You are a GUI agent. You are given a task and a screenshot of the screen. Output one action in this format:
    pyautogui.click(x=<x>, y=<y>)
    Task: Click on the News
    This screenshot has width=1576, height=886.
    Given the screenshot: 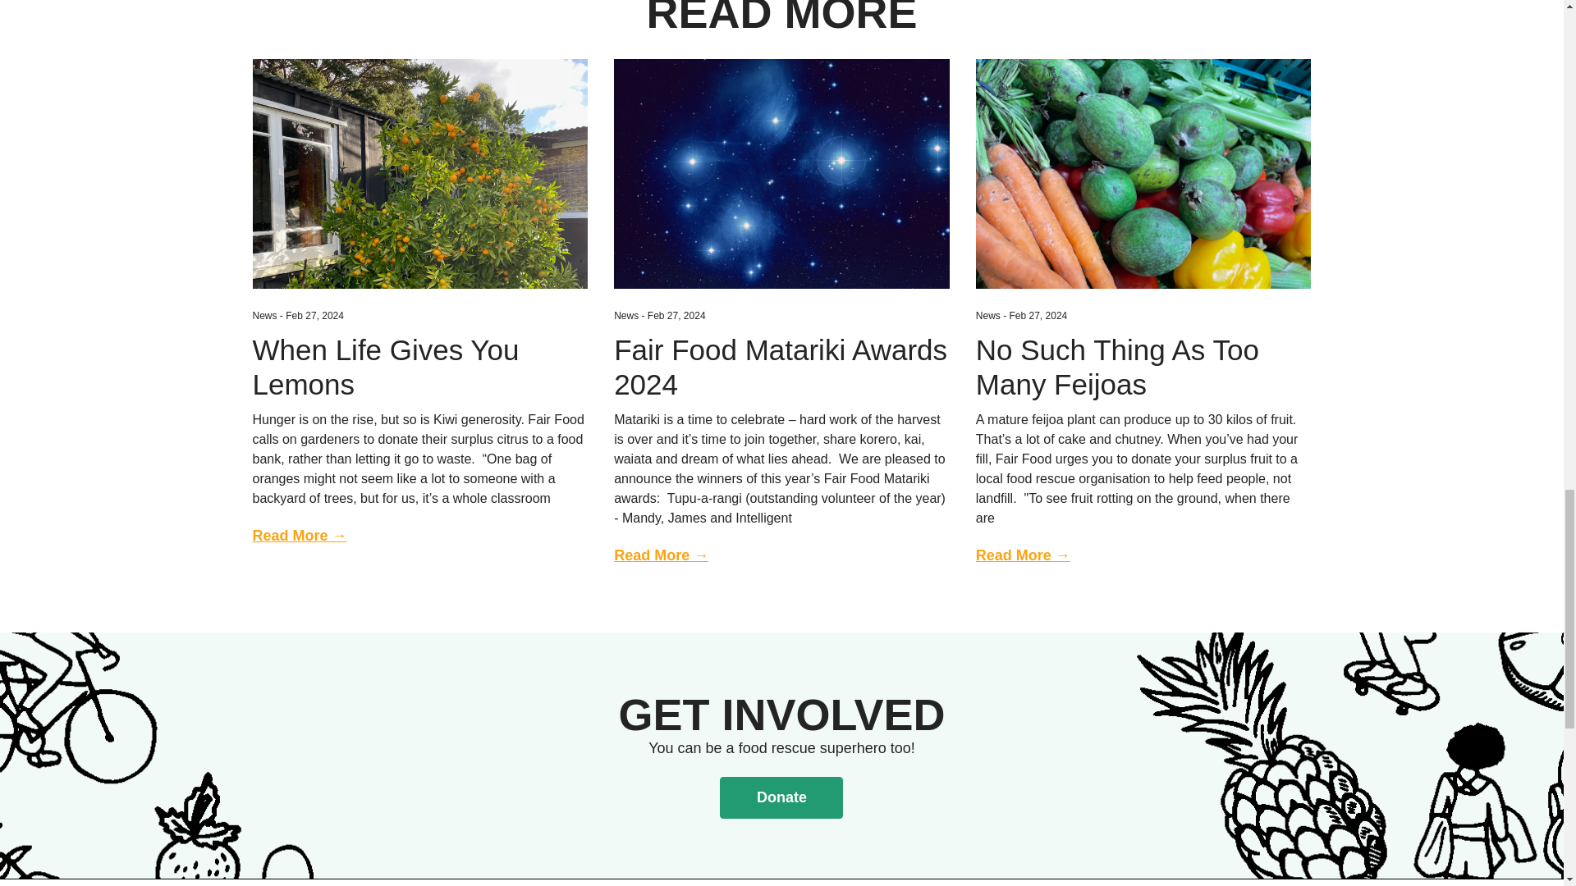 What is the action you would take?
    pyautogui.click(x=625, y=316)
    